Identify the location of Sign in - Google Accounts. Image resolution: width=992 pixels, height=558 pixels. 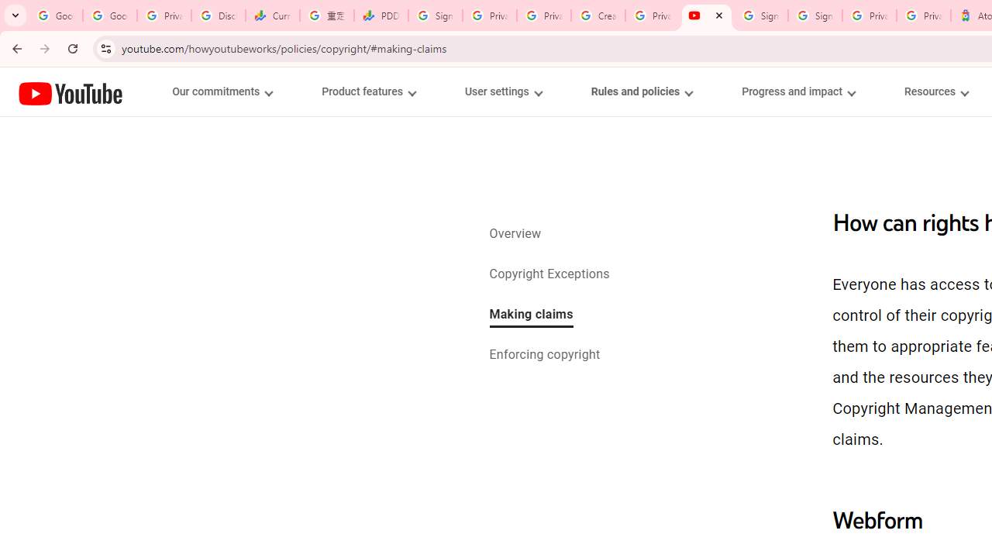
(815, 15).